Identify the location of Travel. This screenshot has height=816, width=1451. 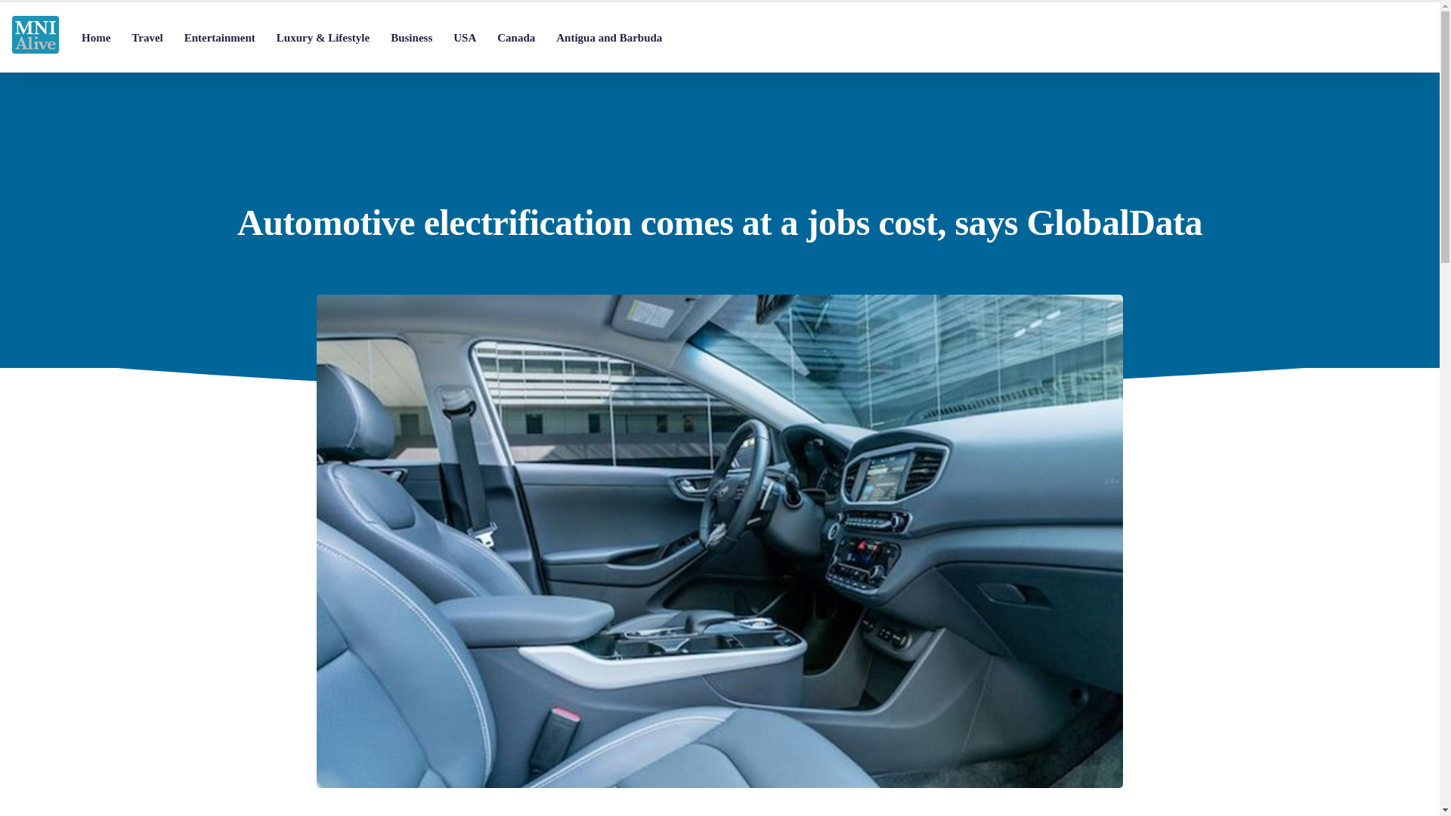
(147, 38).